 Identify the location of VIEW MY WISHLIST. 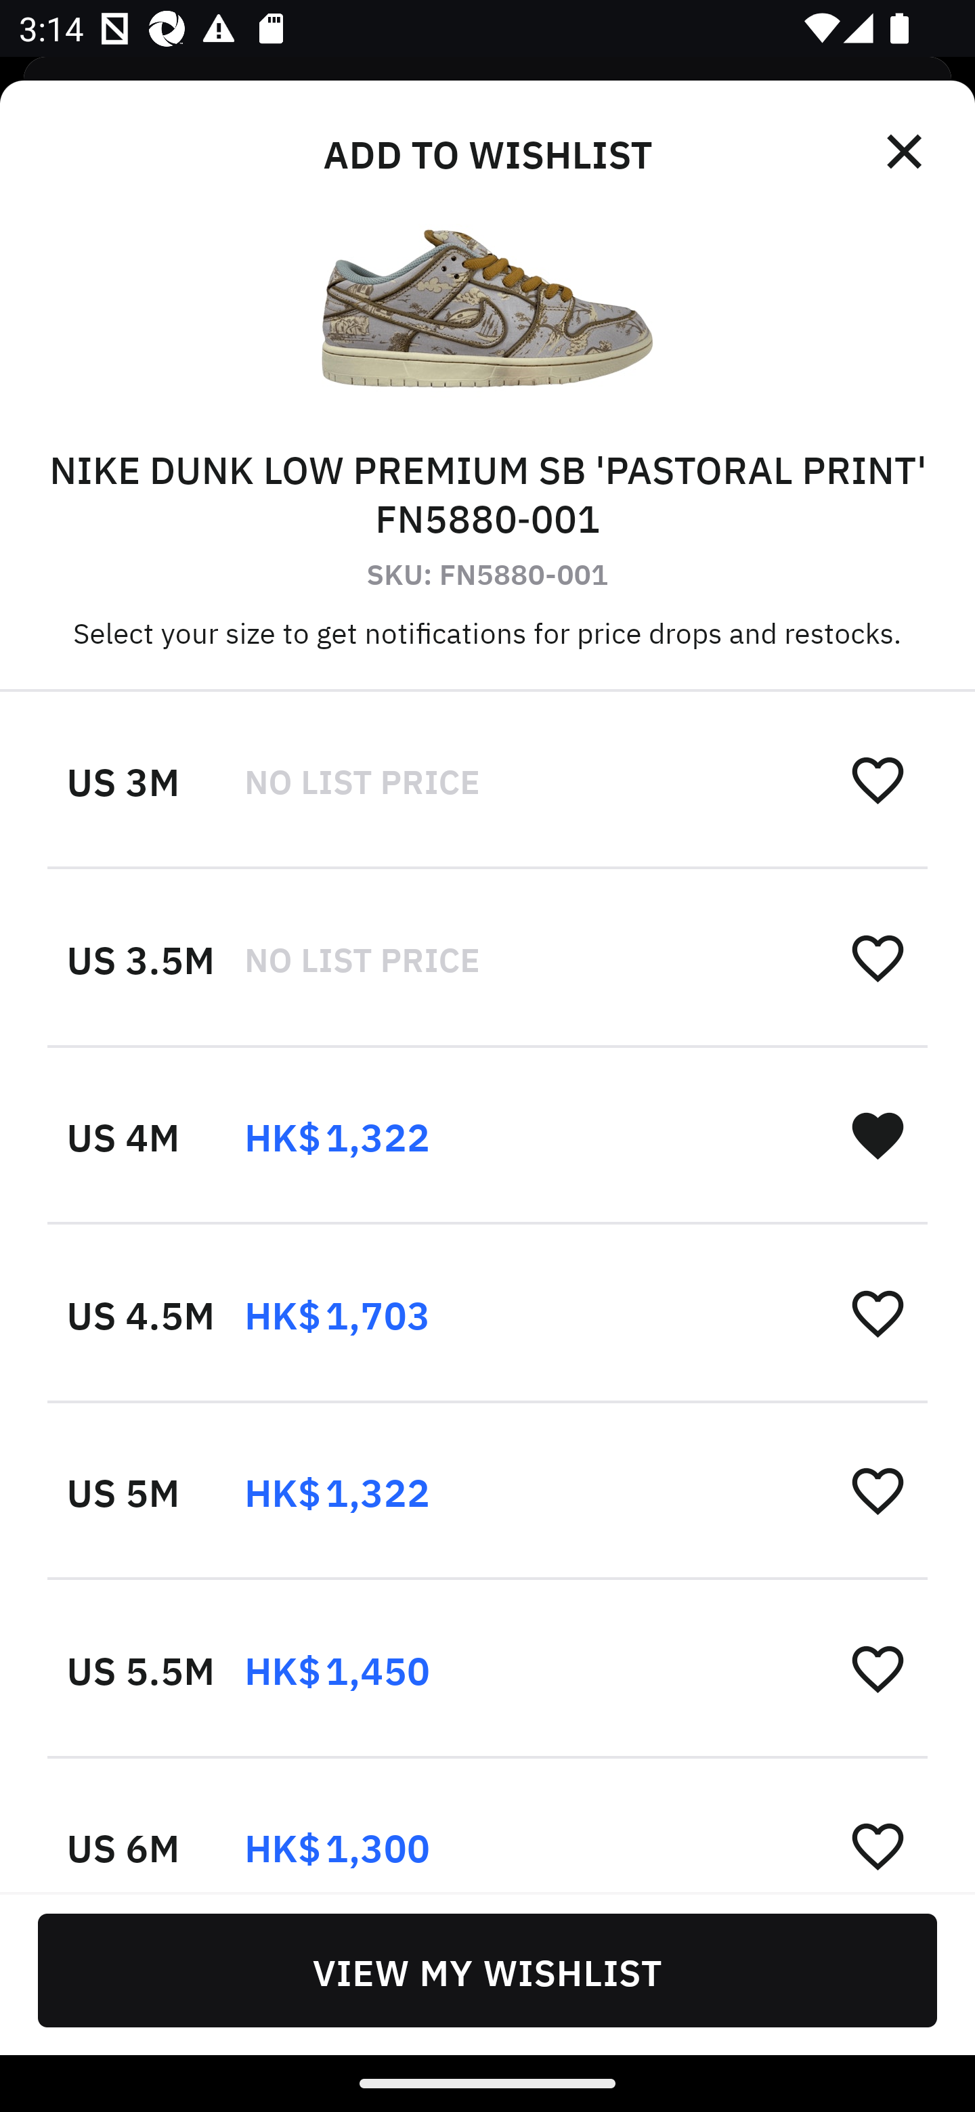
(487, 1970).